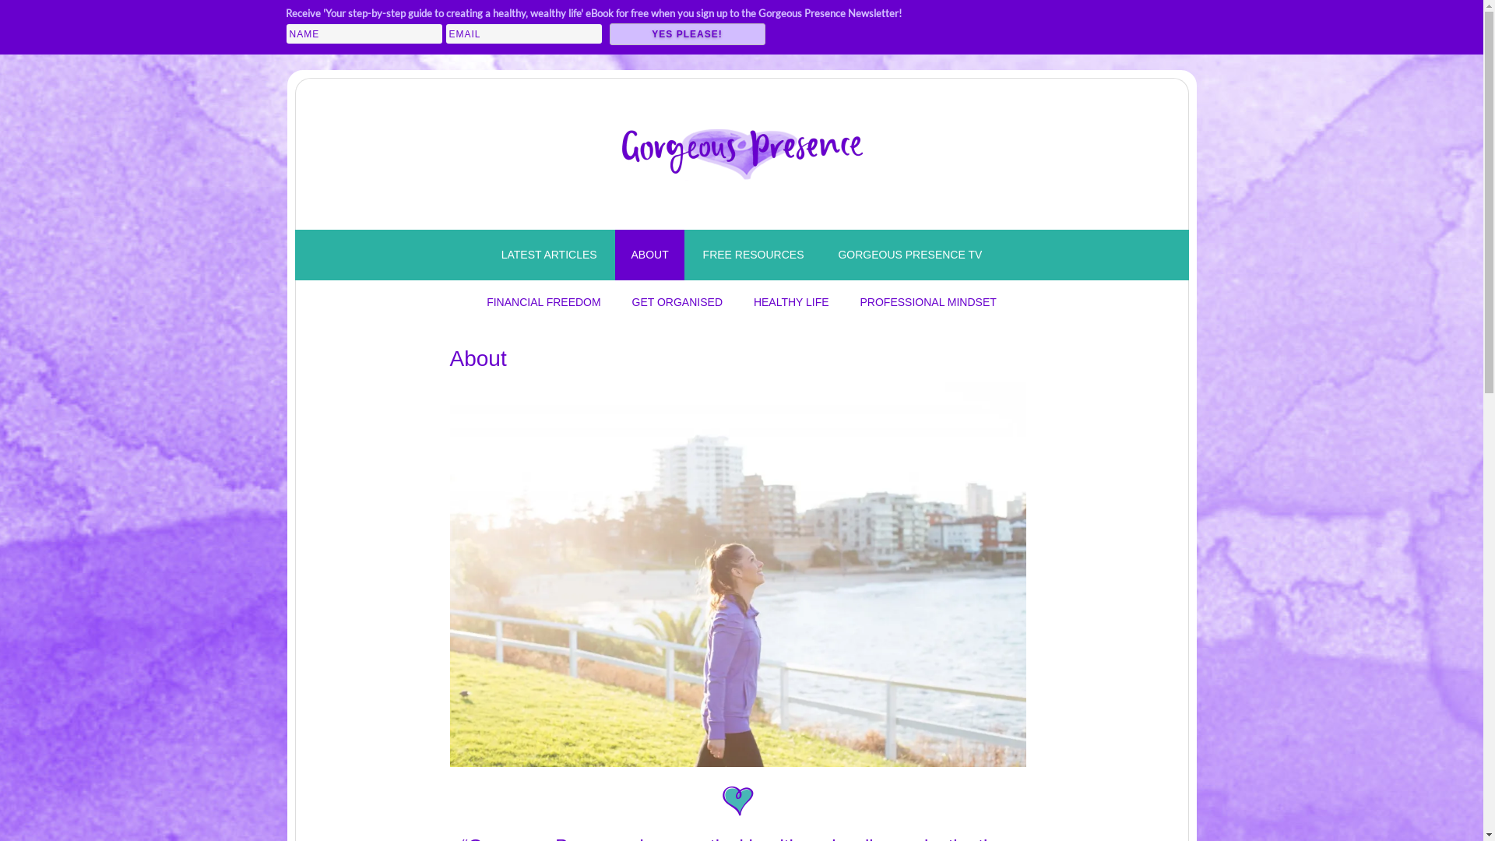  What do you see at coordinates (649, 255) in the screenshot?
I see `ABOUT` at bounding box center [649, 255].